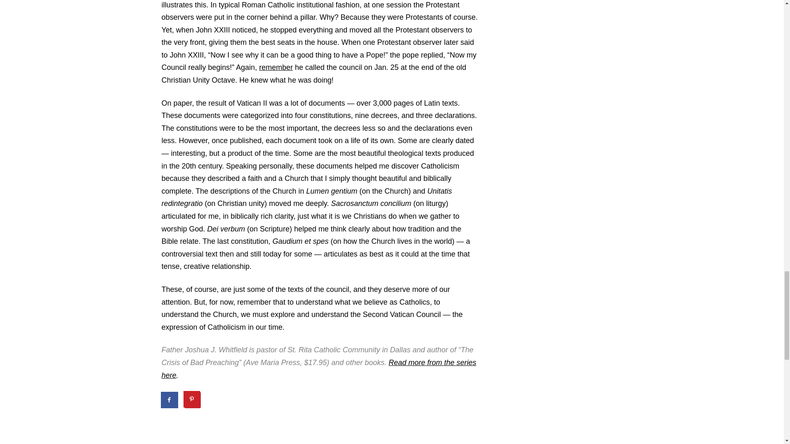  What do you see at coordinates (374, 426) in the screenshot?
I see `WHAT WE BELIEVE SERIES` at bounding box center [374, 426].